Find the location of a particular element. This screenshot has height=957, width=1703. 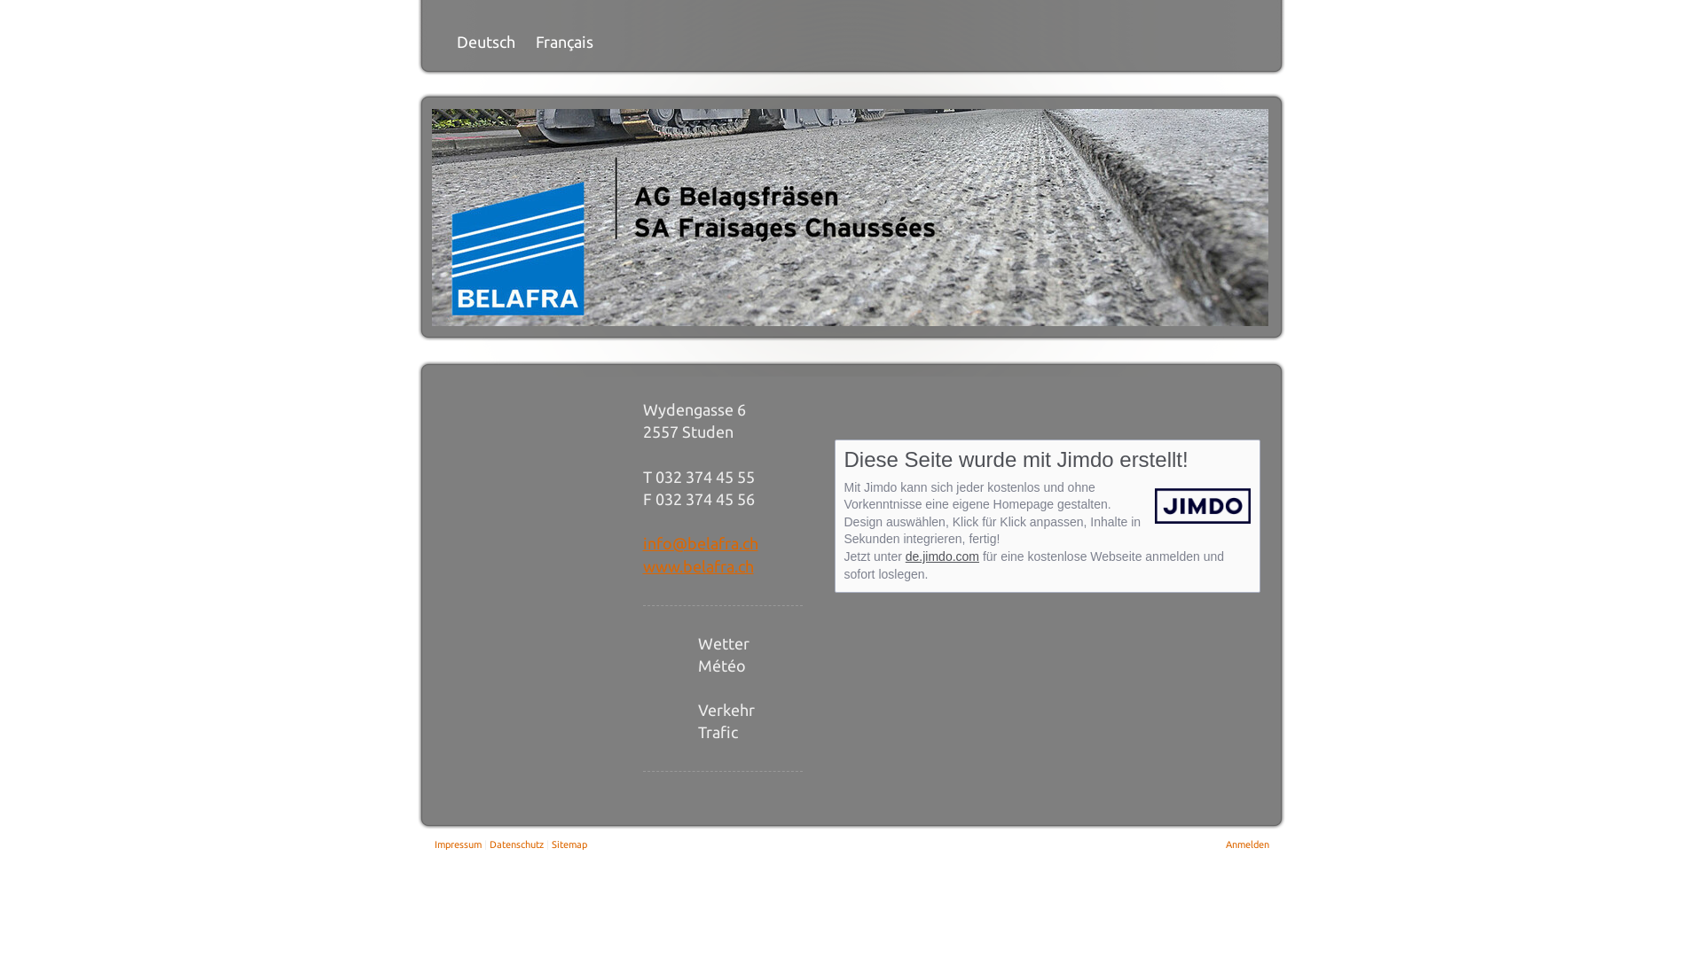

Deutsch is located at coordinates (488, 32).